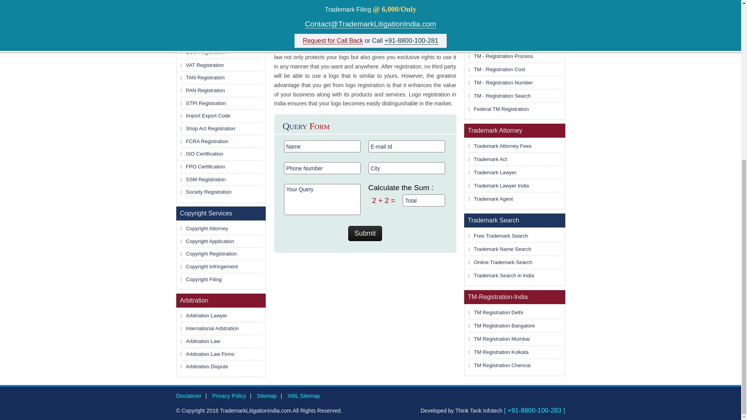 This screenshot has width=747, height=420. Describe the element at coordinates (208, 115) in the screenshot. I see `Import Export Code` at that location.